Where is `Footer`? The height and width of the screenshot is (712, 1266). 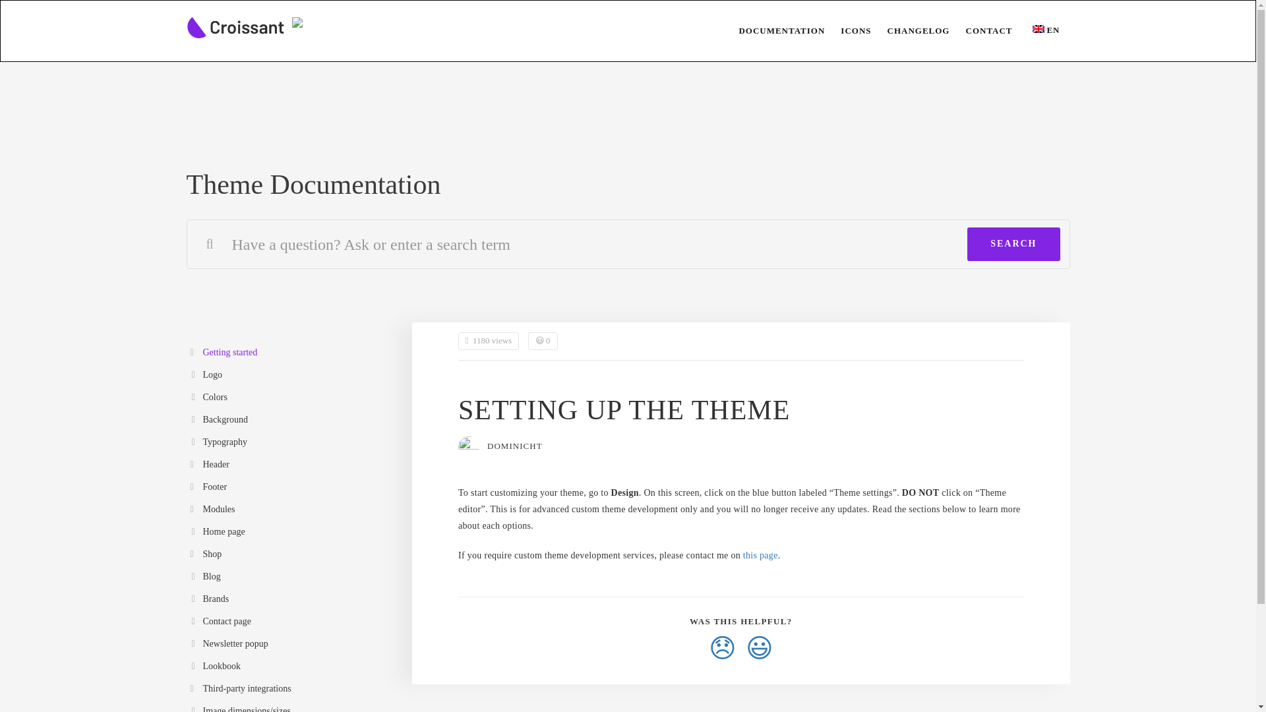
Footer is located at coordinates (289, 487).